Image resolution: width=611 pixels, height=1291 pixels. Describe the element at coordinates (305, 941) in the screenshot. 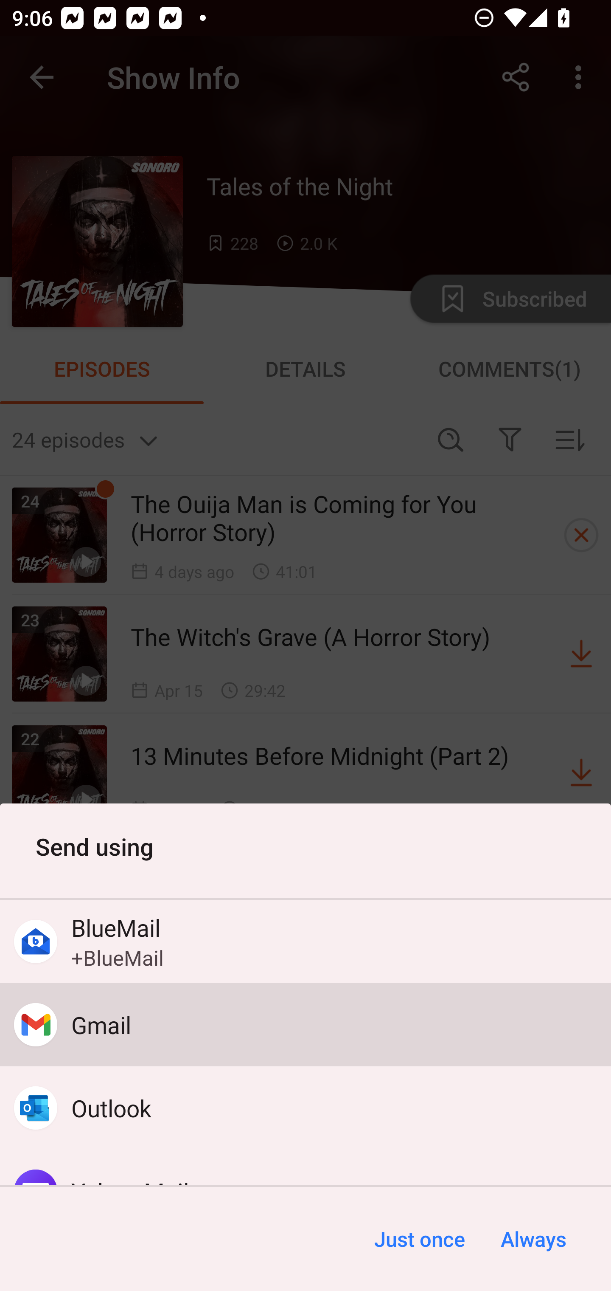

I see `BlueMail +BlueMail` at that location.